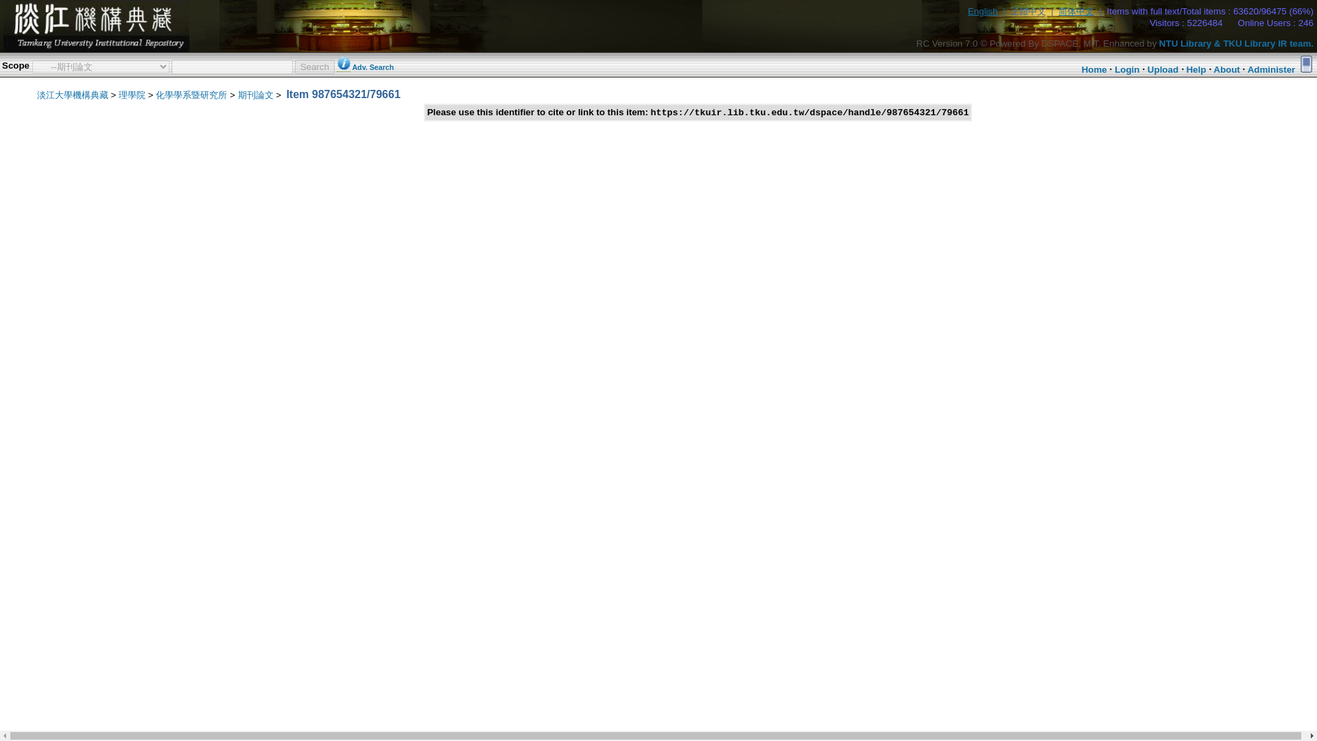  Describe the element at coordinates (372, 67) in the screenshot. I see `Adv. Search` at that location.